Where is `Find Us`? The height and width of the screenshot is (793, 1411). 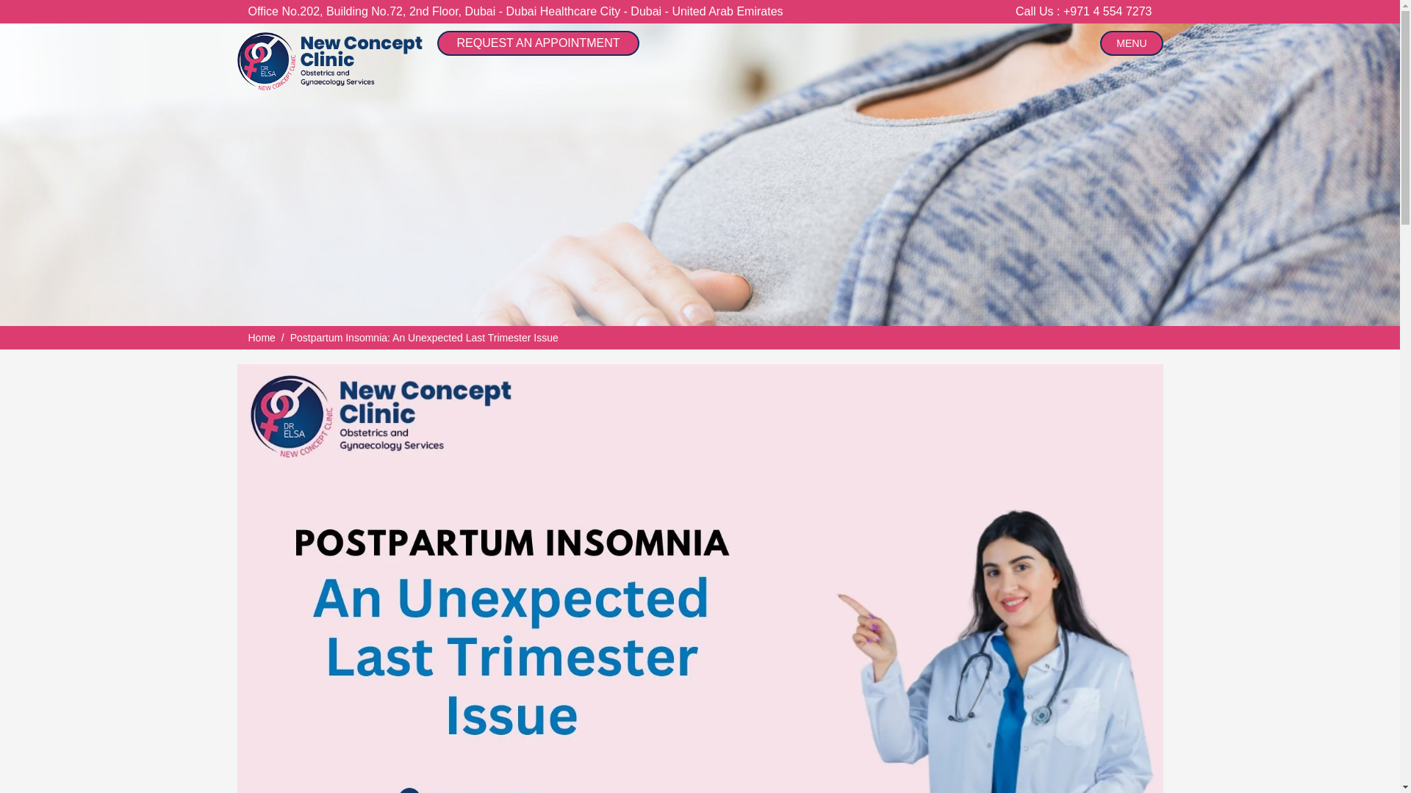
Find Us is located at coordinates (515, 10).